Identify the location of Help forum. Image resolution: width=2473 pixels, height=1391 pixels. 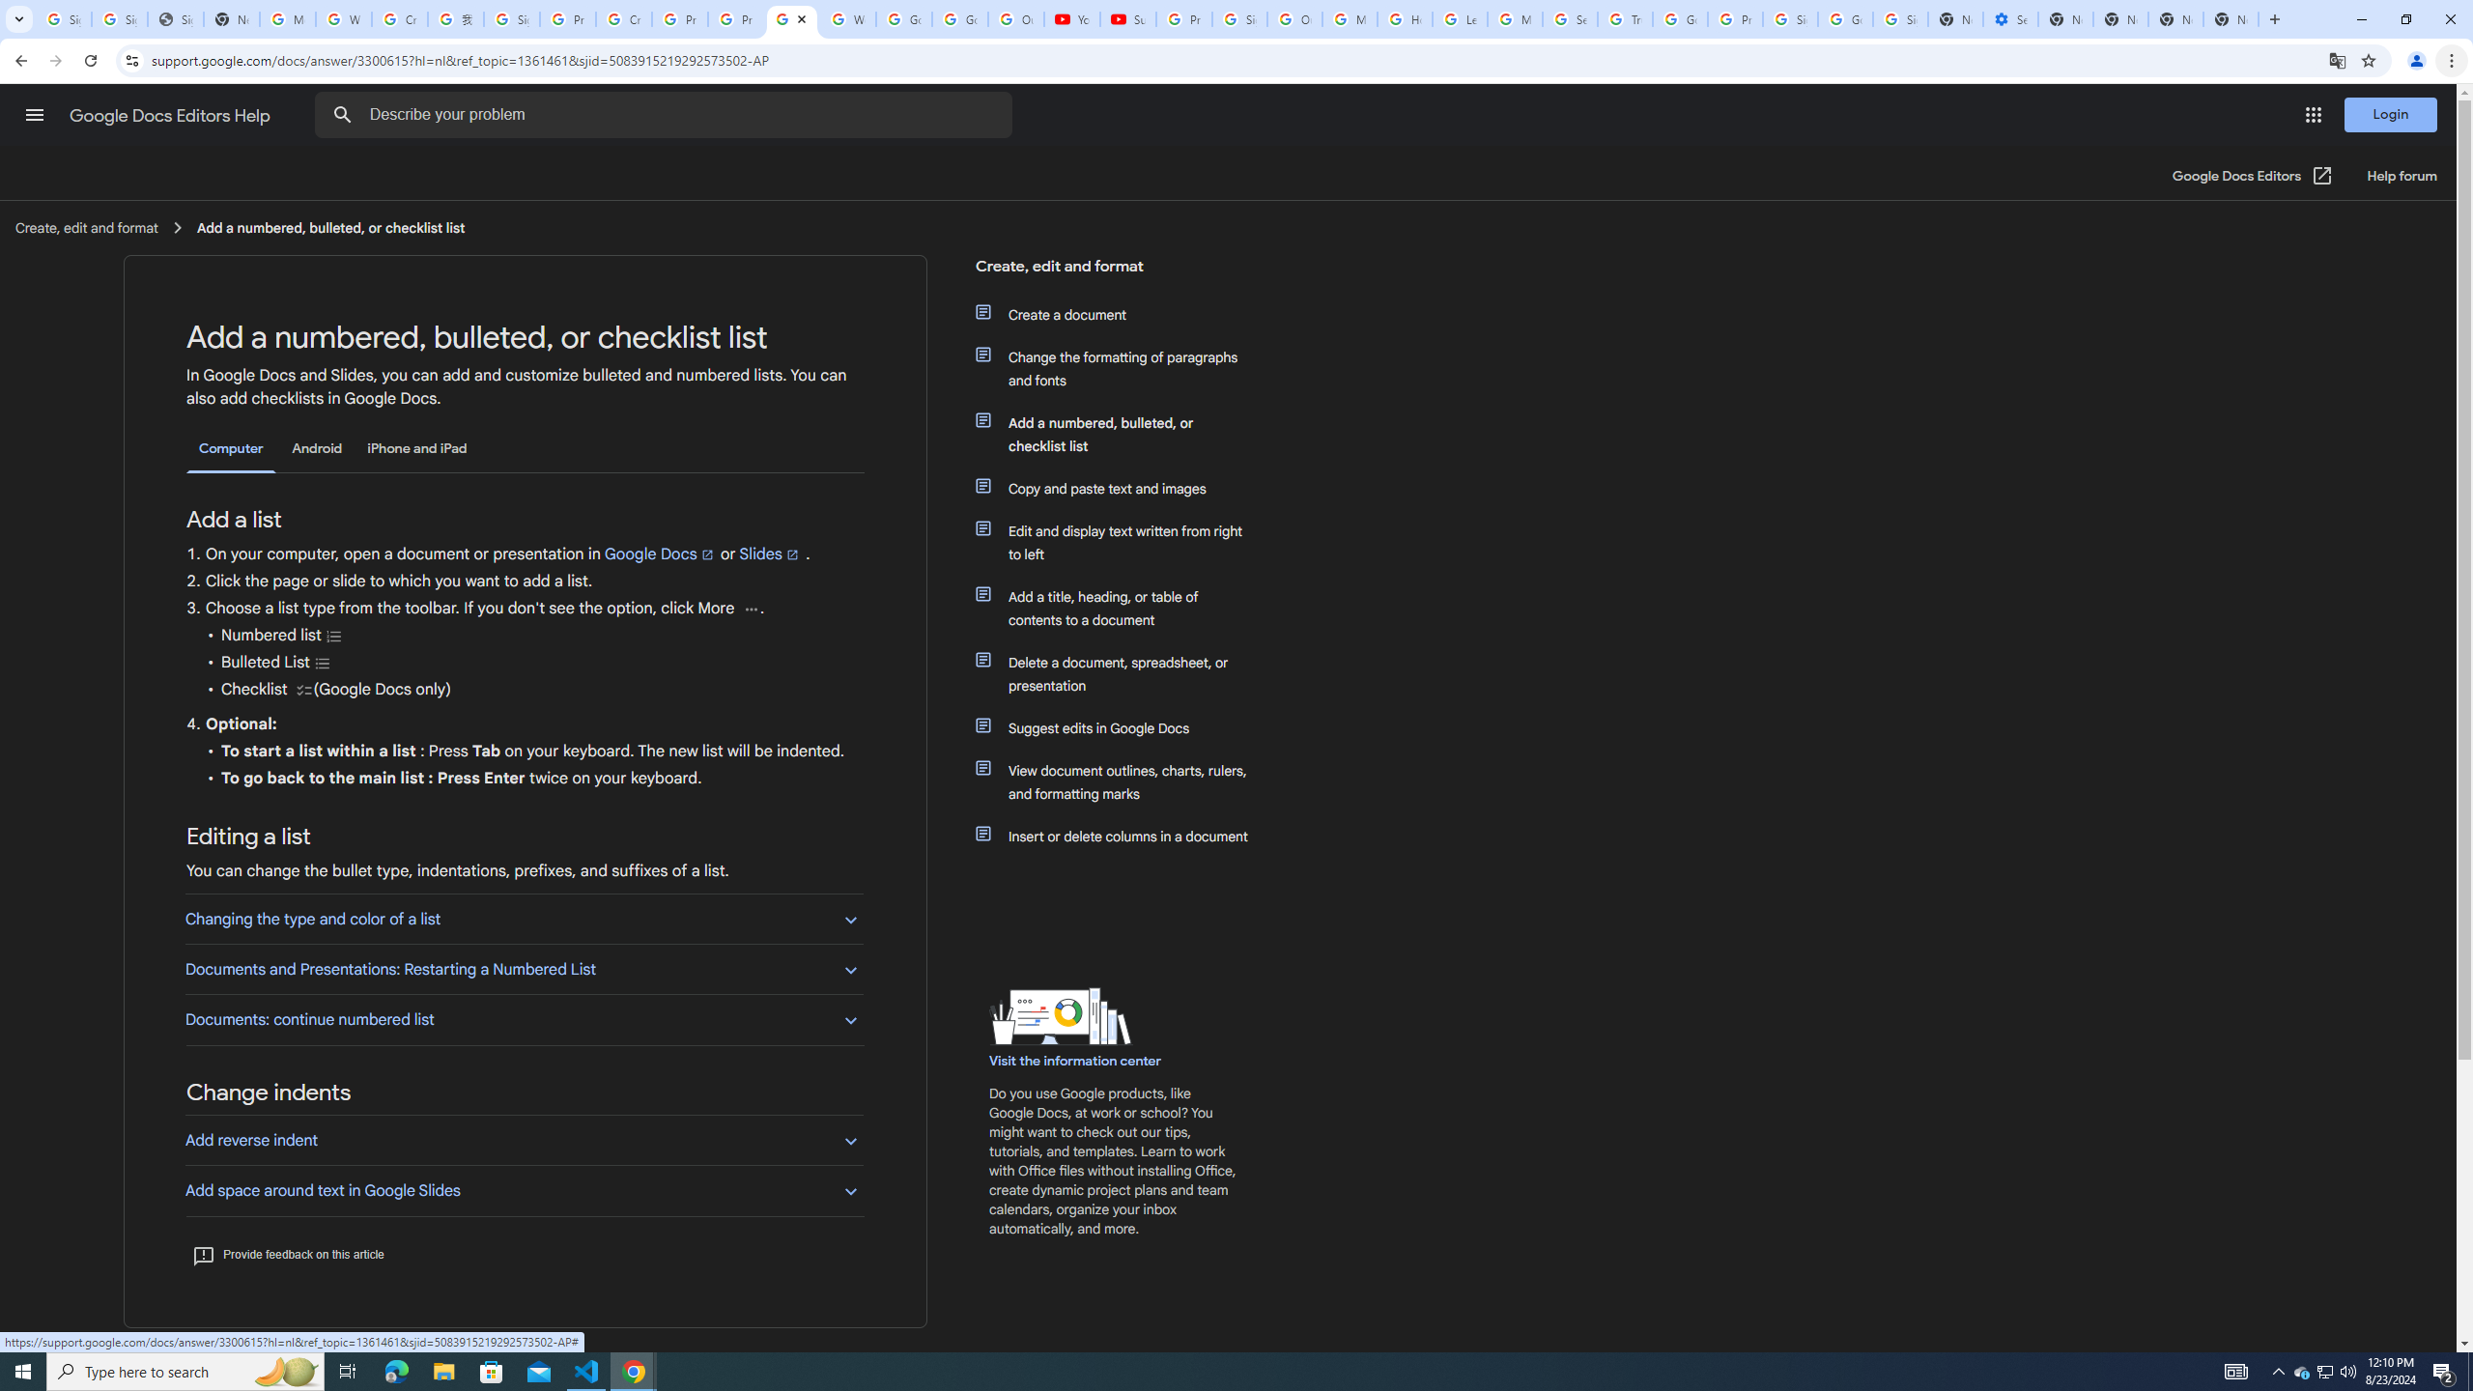
(2402, 176).